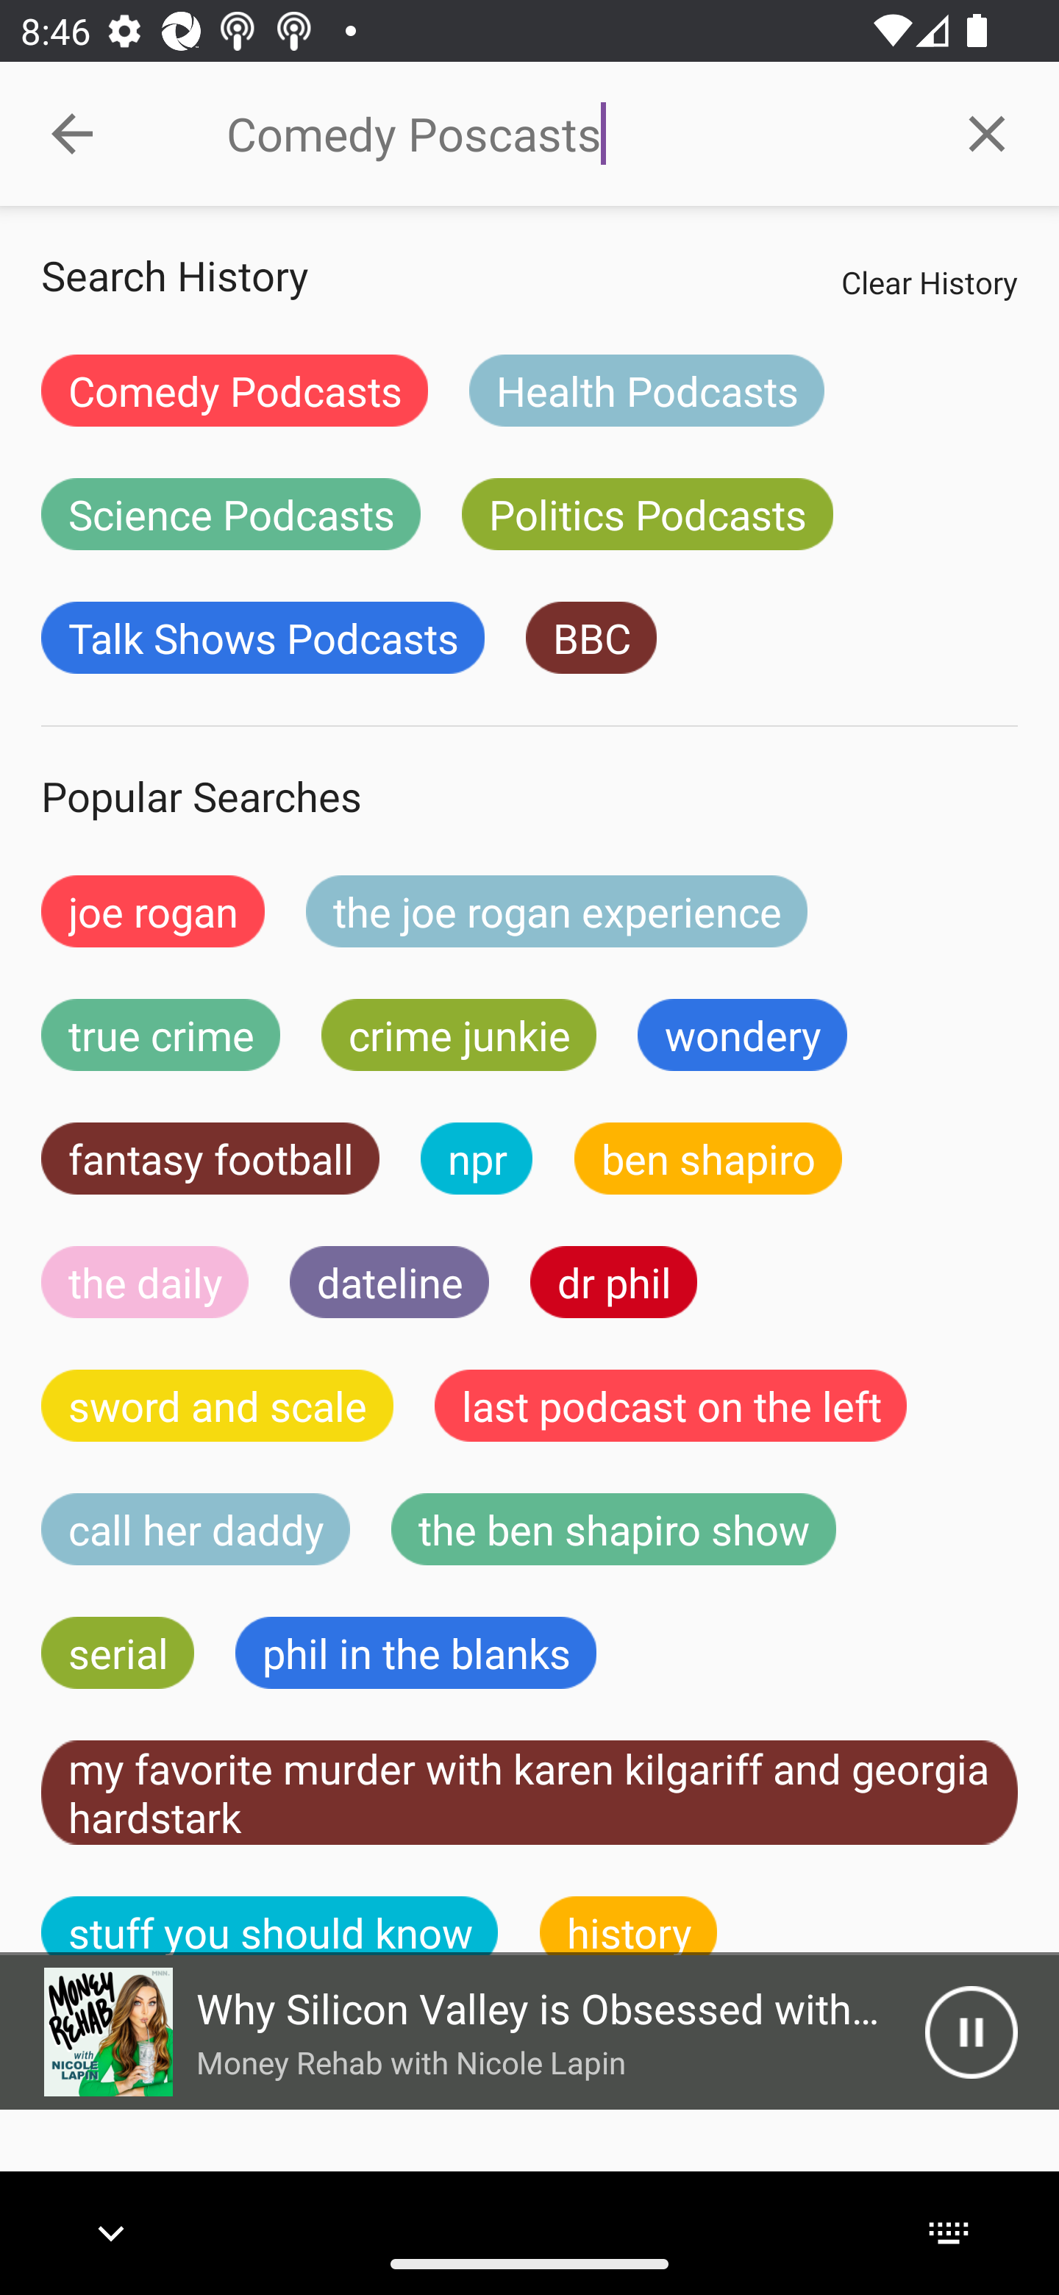 This screenshot has height=2295, width=1059. Describe the element at coordinates (160, 1035) in the screenshot. I see `true crime` at that location.